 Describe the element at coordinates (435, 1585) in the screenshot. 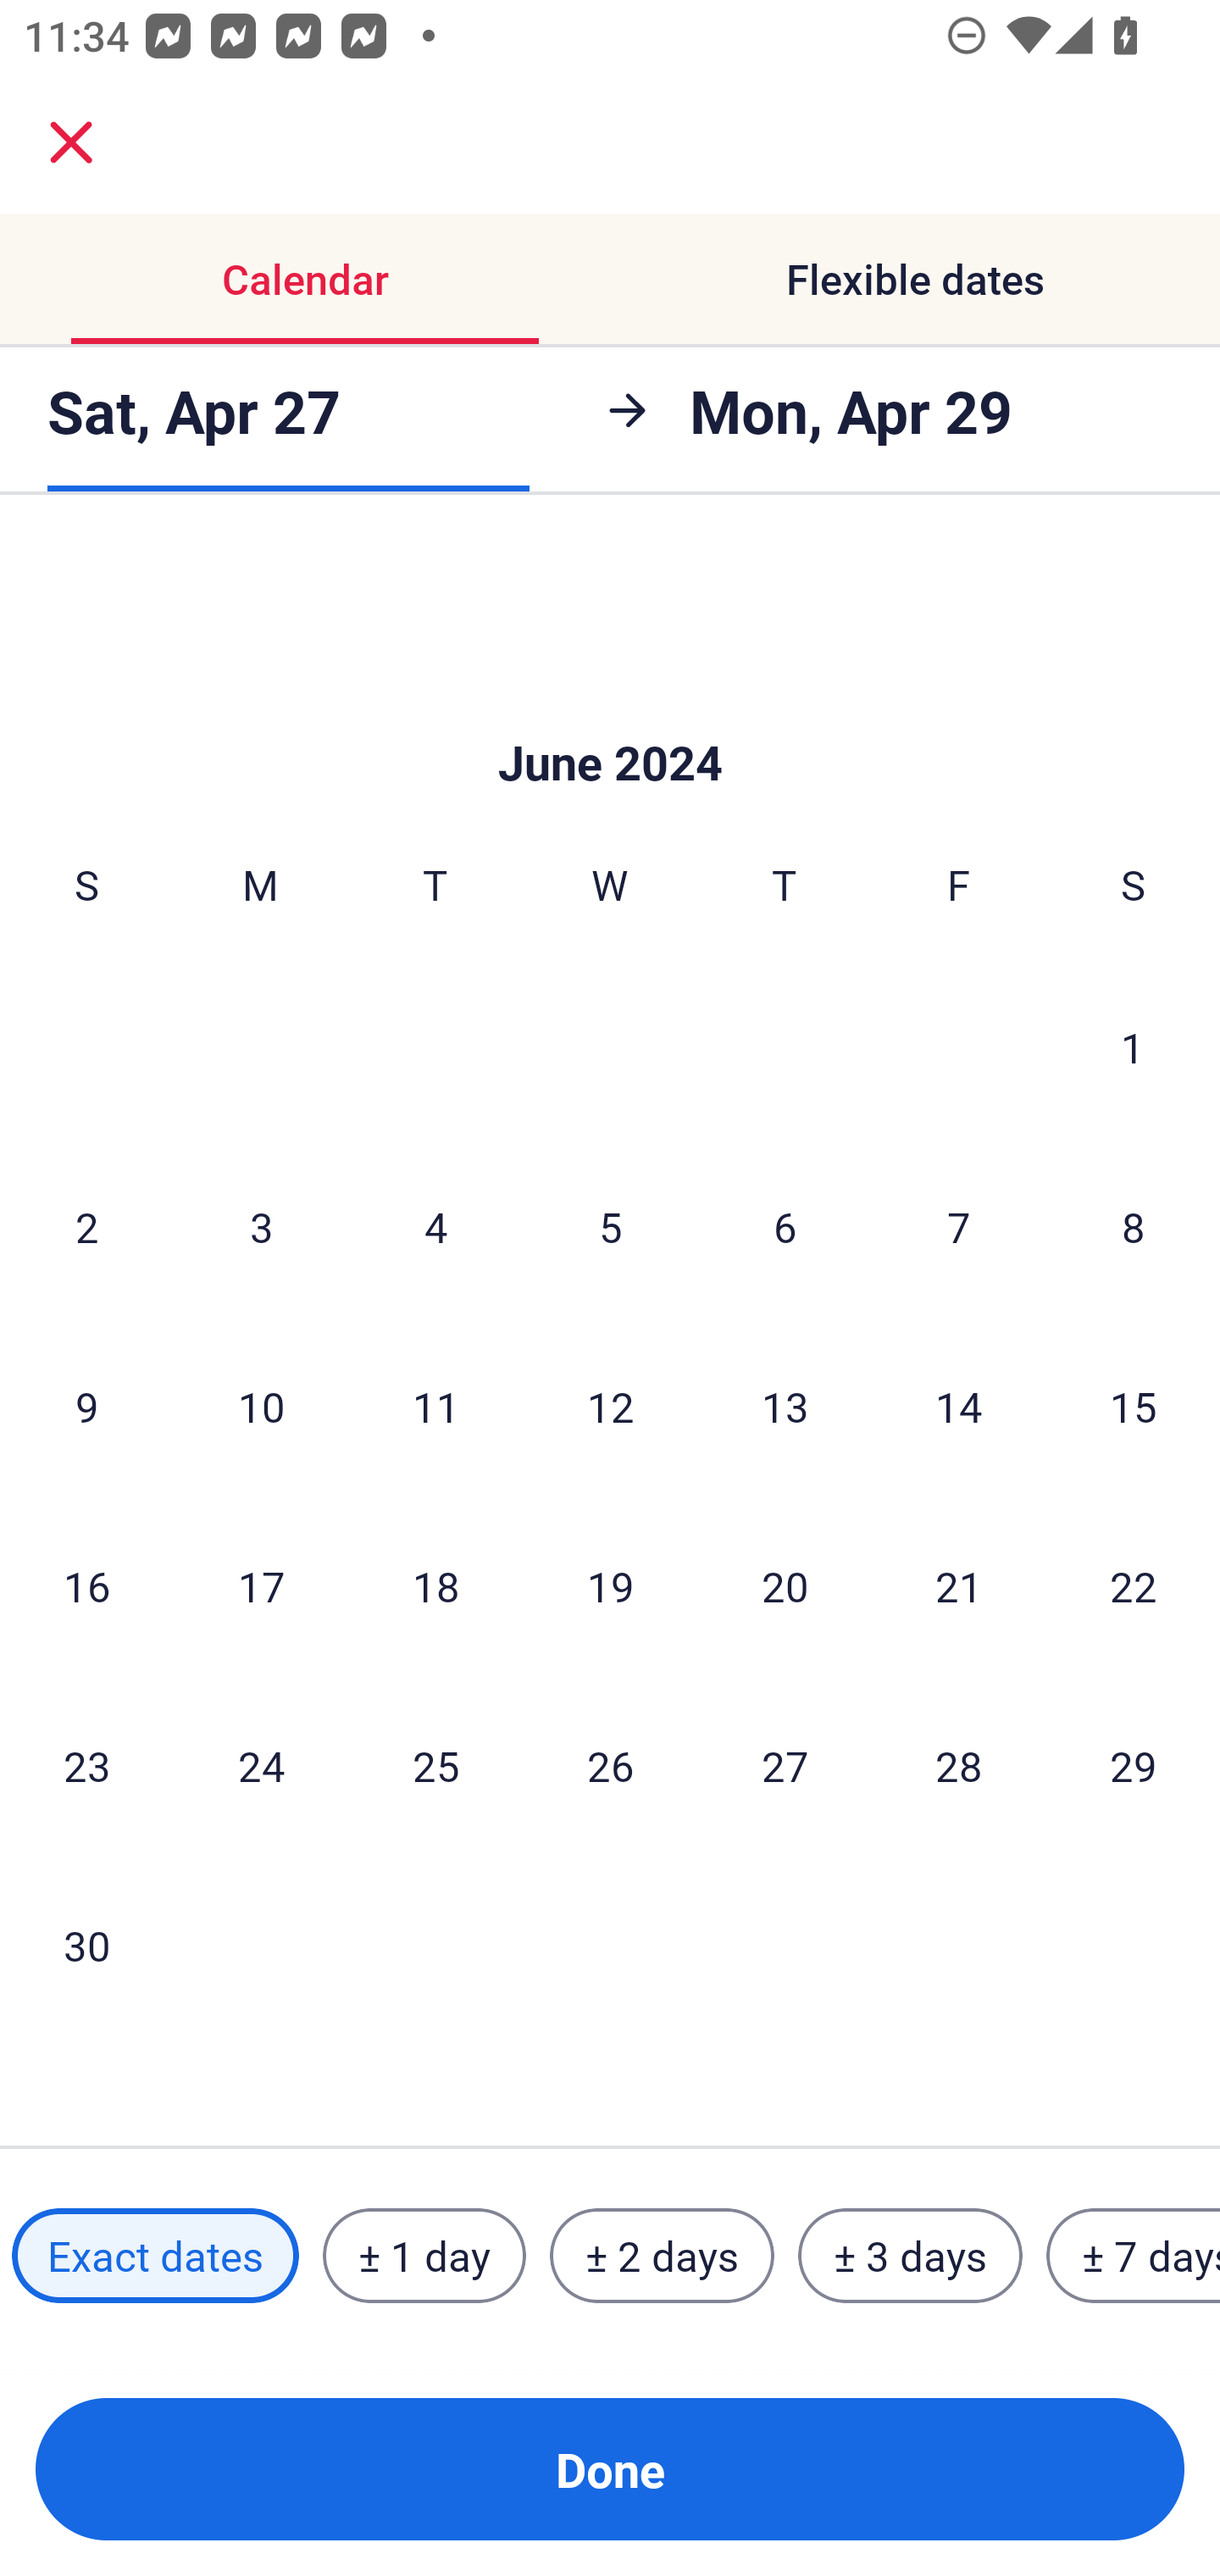

I see `18 Tuesday, June 18, 2024` at that location.